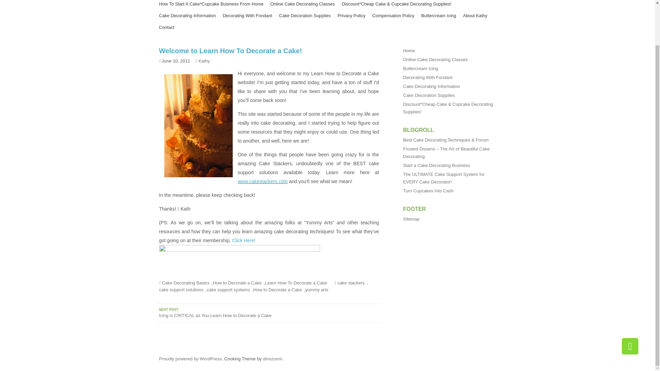 The height and width of the screenshot is (371, 660). What do you see at coordinates (187, 16) in the screenshot?
I see `Cake Decorating Information` at bounding box center [187, 16].